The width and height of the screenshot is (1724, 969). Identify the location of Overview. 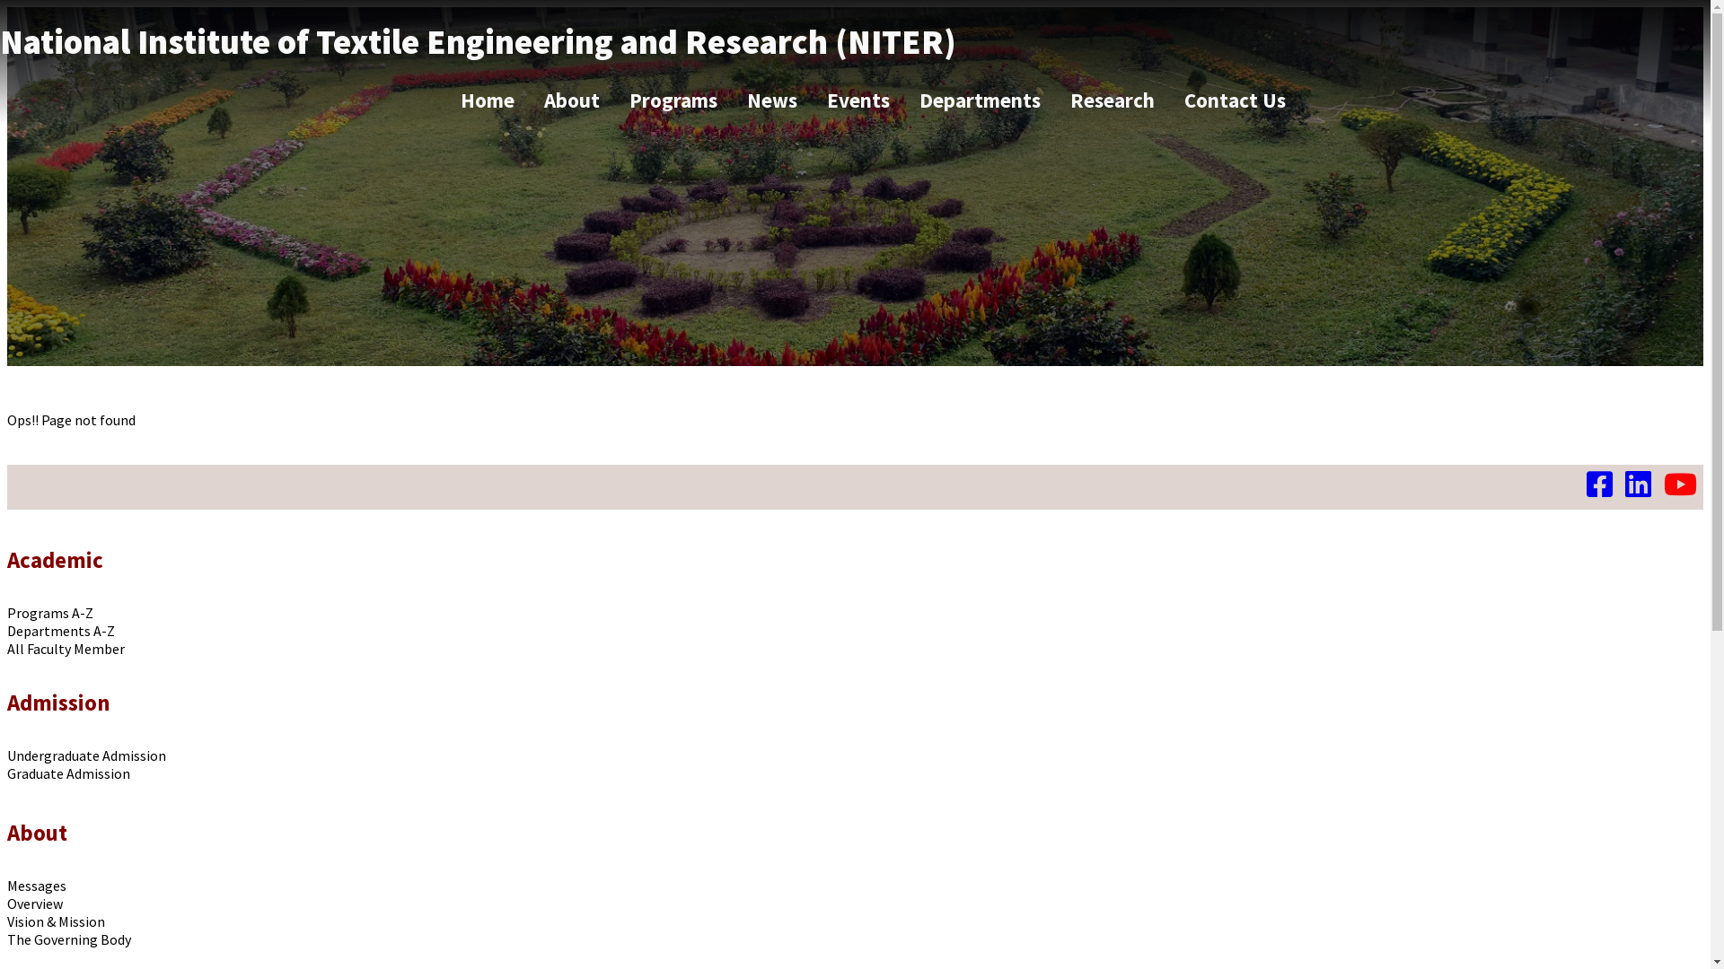
(35, 904).